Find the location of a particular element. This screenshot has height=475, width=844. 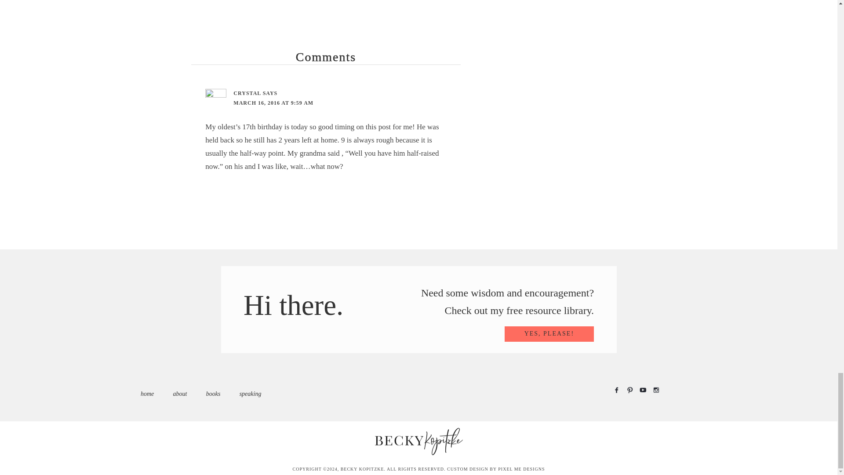

books is located at coordinates (213, 393).